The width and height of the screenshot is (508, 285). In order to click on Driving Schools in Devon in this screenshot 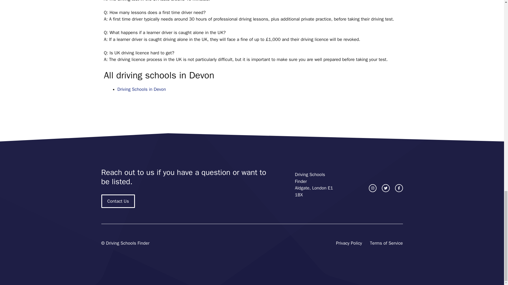, I will do `click(142, 89)`.